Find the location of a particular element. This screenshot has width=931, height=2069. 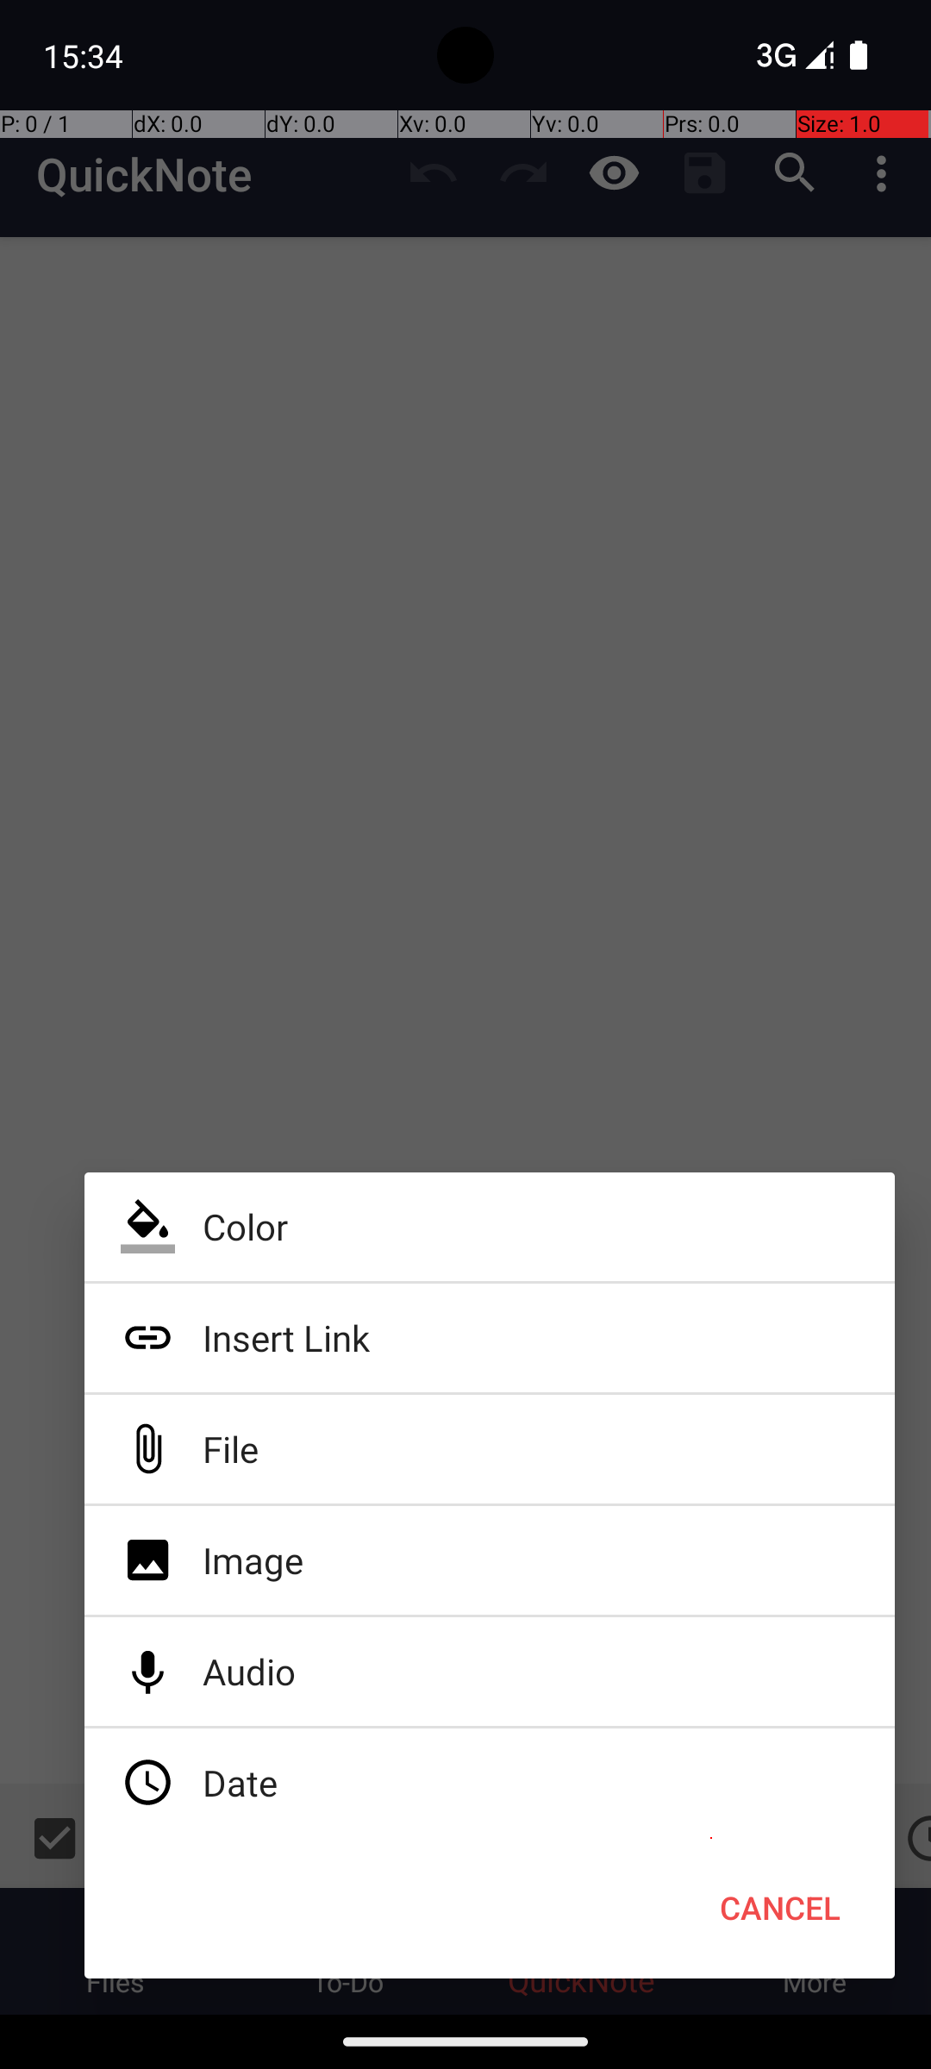

Color is located at coordinates (490, 1227).